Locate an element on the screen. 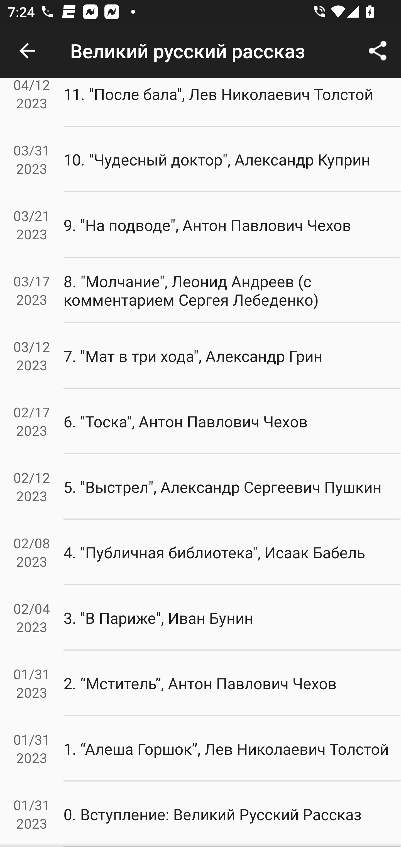 The height and width of the screenshot is (847, 401). 03/31 2023 10. "Чудесный доктор", Александр Куприн is located at coordinates (200, 160).